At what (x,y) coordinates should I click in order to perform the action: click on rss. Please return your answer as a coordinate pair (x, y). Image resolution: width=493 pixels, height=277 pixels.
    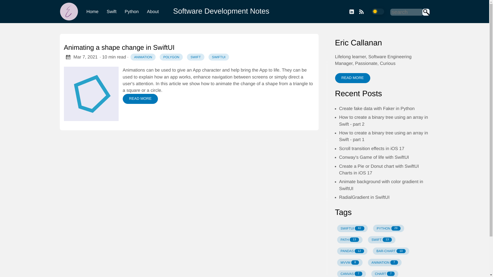
    Looking at the image, I should click on (361, 12).